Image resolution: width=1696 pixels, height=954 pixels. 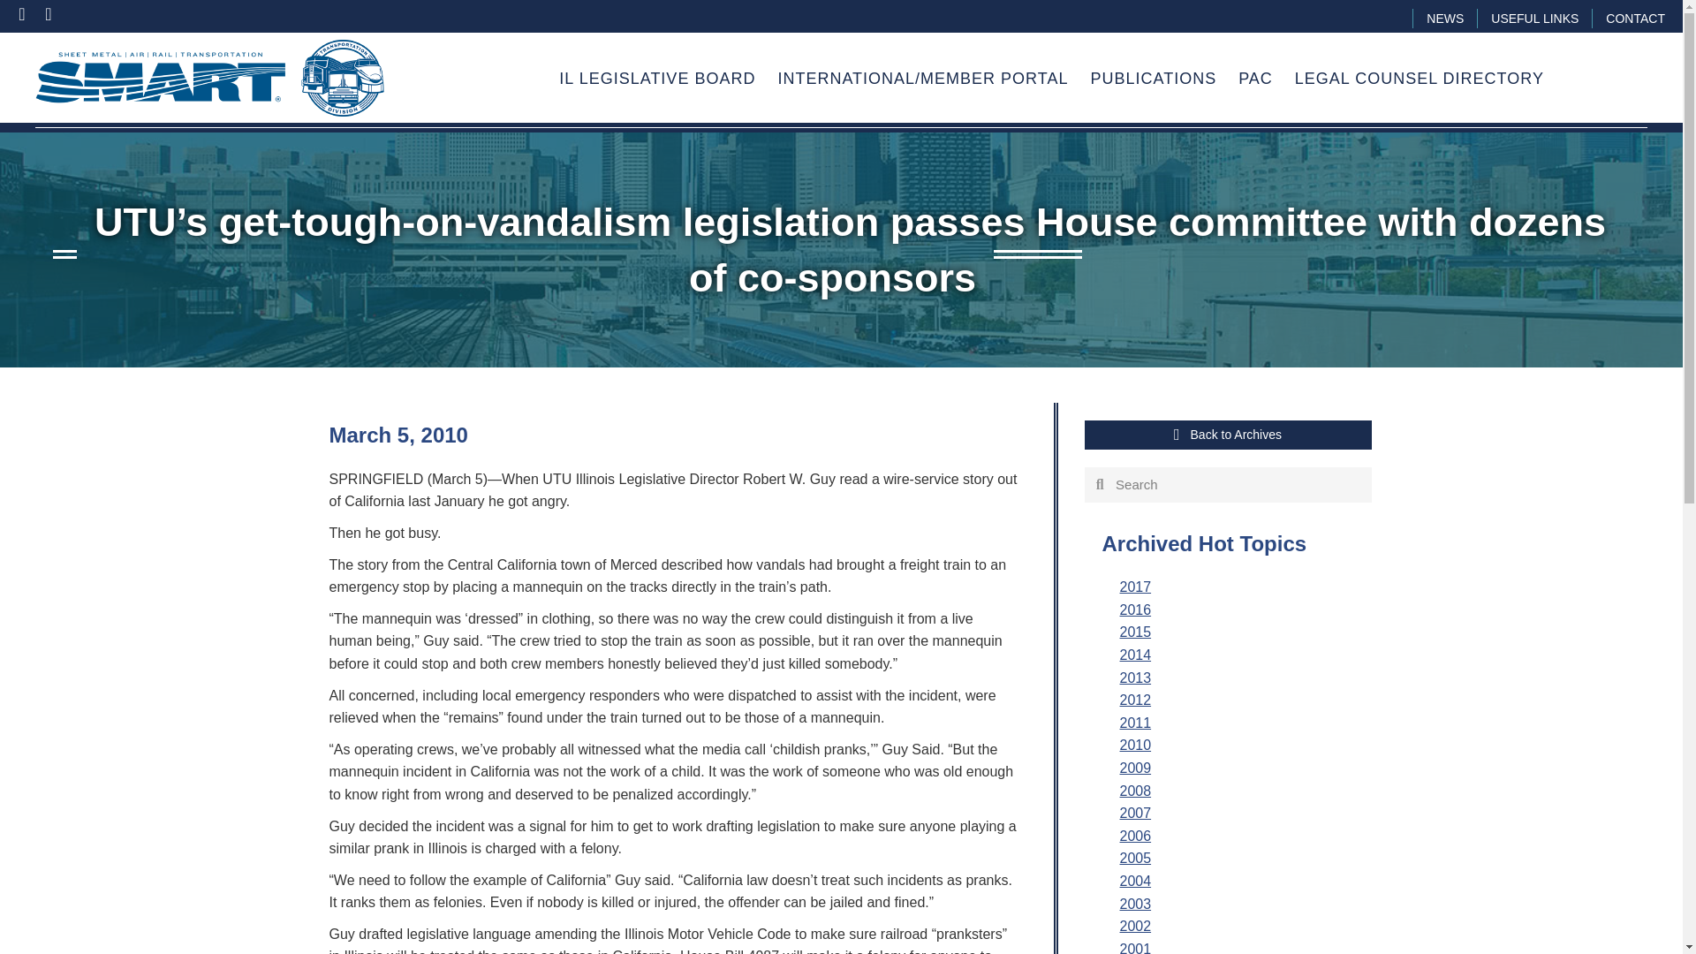 I want to click on 2007, so click(x=1135, y=813).